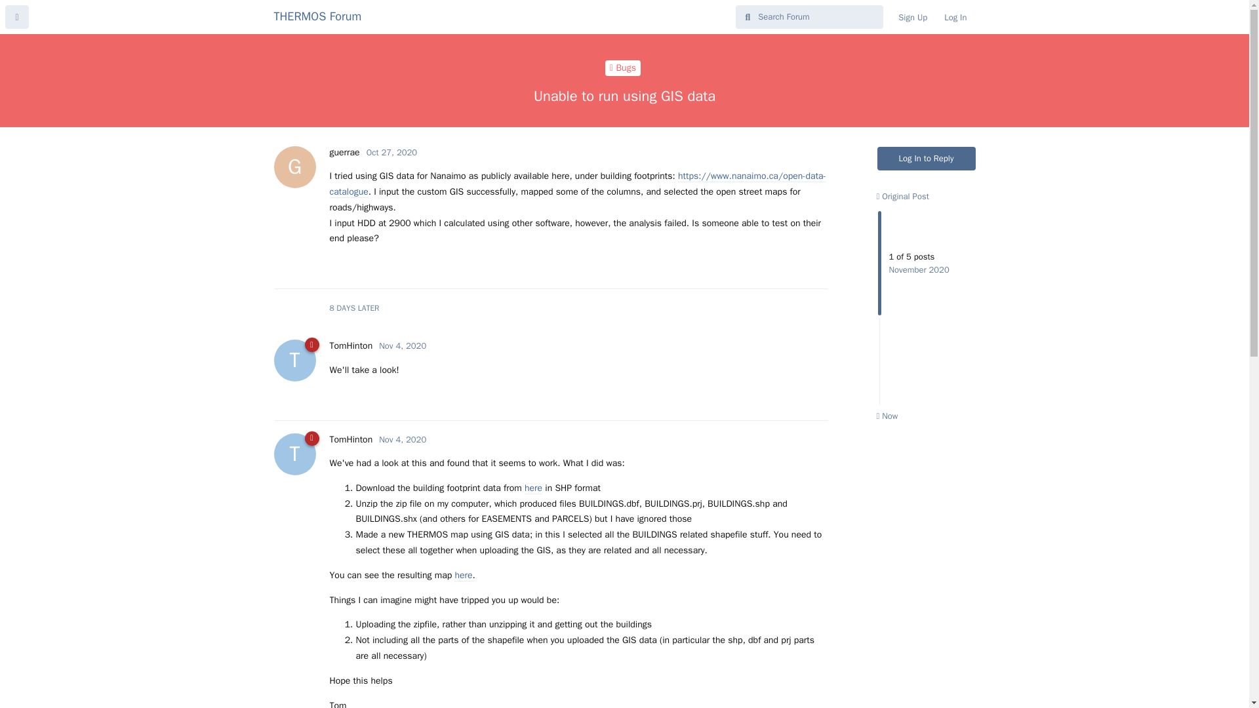  What do you see at coordinates (318, 16) in the screenshot?
I see `Bugs` at bounding box center [318, 16].